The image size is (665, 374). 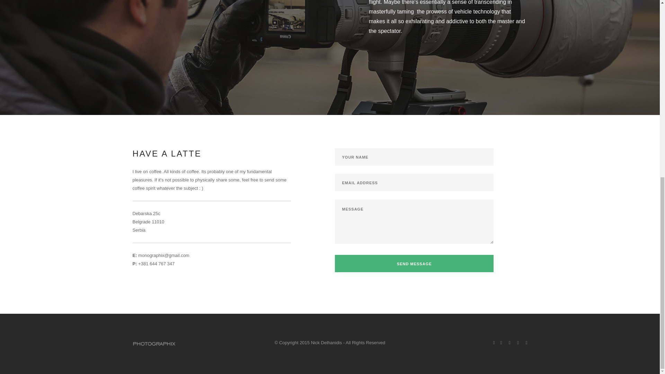 What do you see at coordinates (414, 263) in the screenshot?
I see `SEND MESSAGE` at bounding box center [414, 263].